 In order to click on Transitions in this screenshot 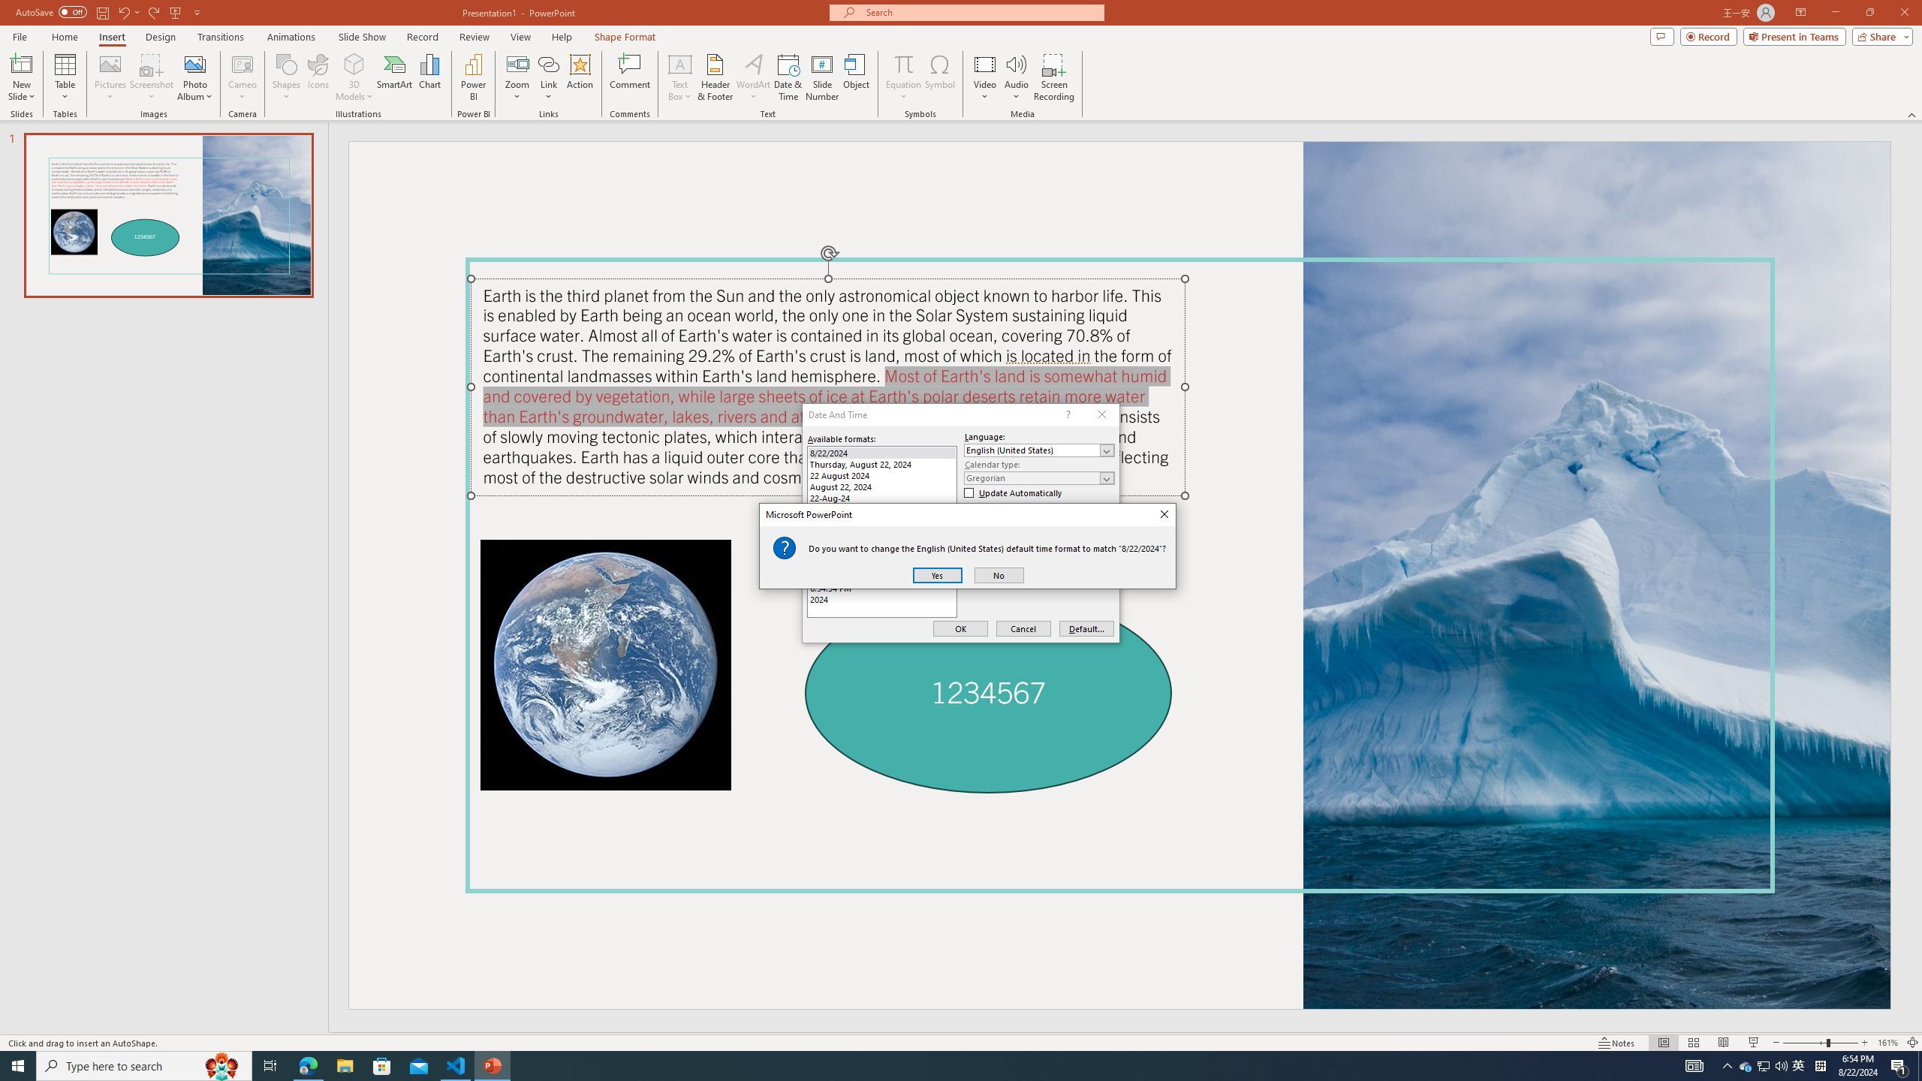, I will do `click(221, 37)`.